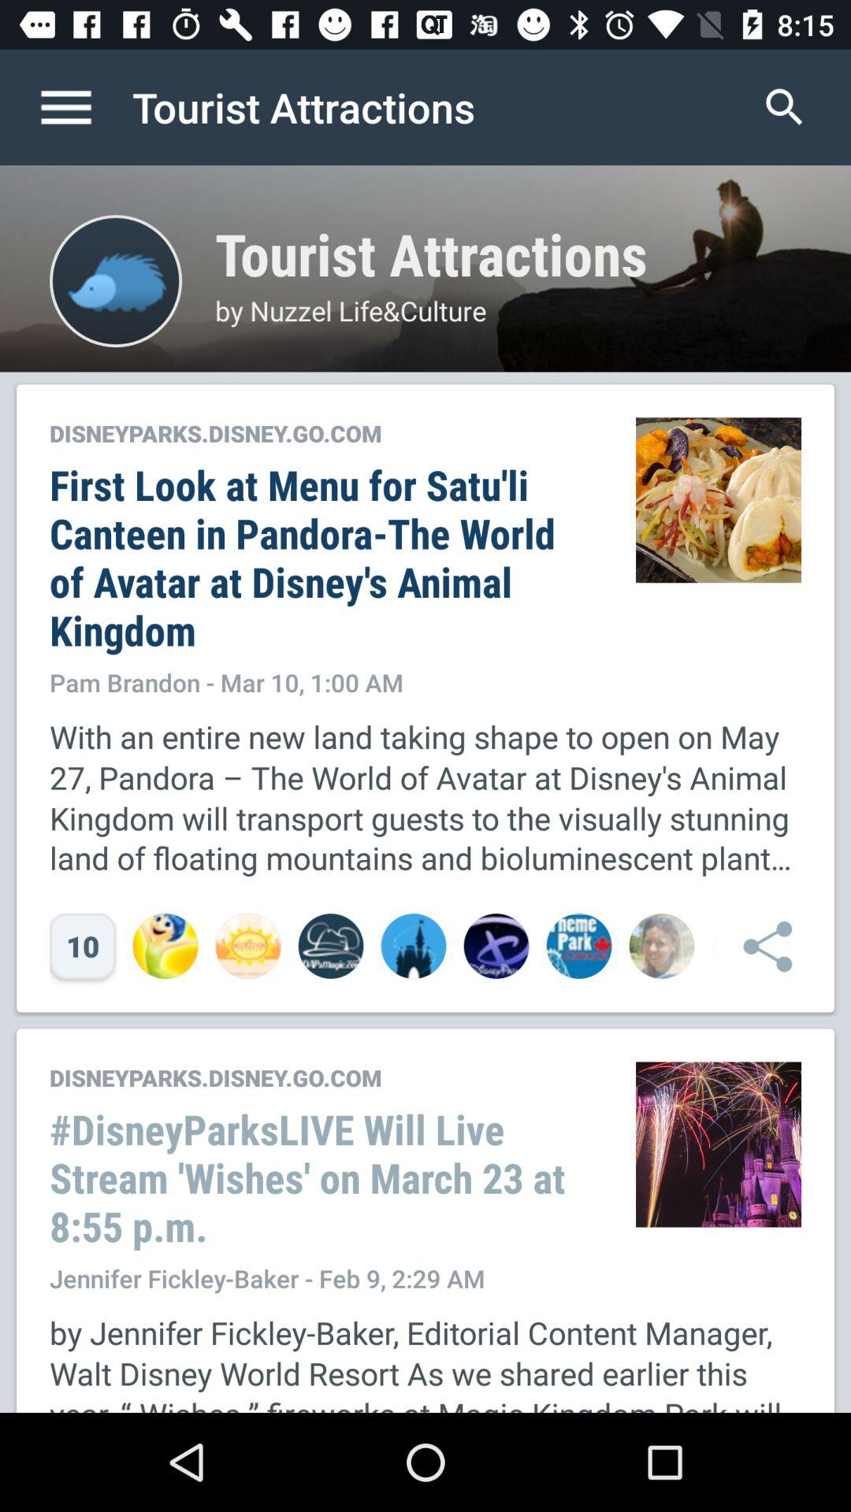 The width and height of the screenshot is (851, 1512). I want to click on turn off item below the with an entire icon, so click(760, 945).